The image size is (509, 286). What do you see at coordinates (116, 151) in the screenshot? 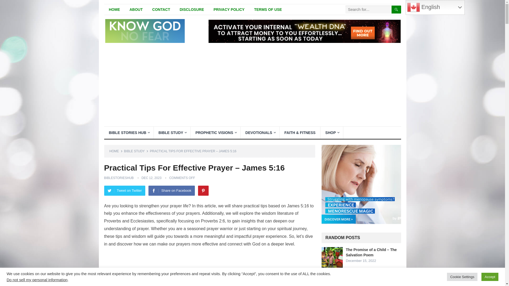
I see `HOME` at bounding box center [116, 151].